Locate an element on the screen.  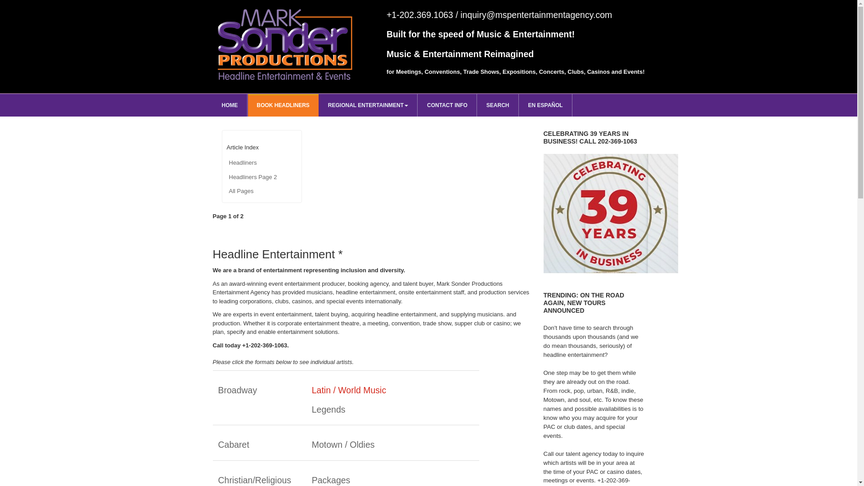
Legends is located at coordinates (328, 409).